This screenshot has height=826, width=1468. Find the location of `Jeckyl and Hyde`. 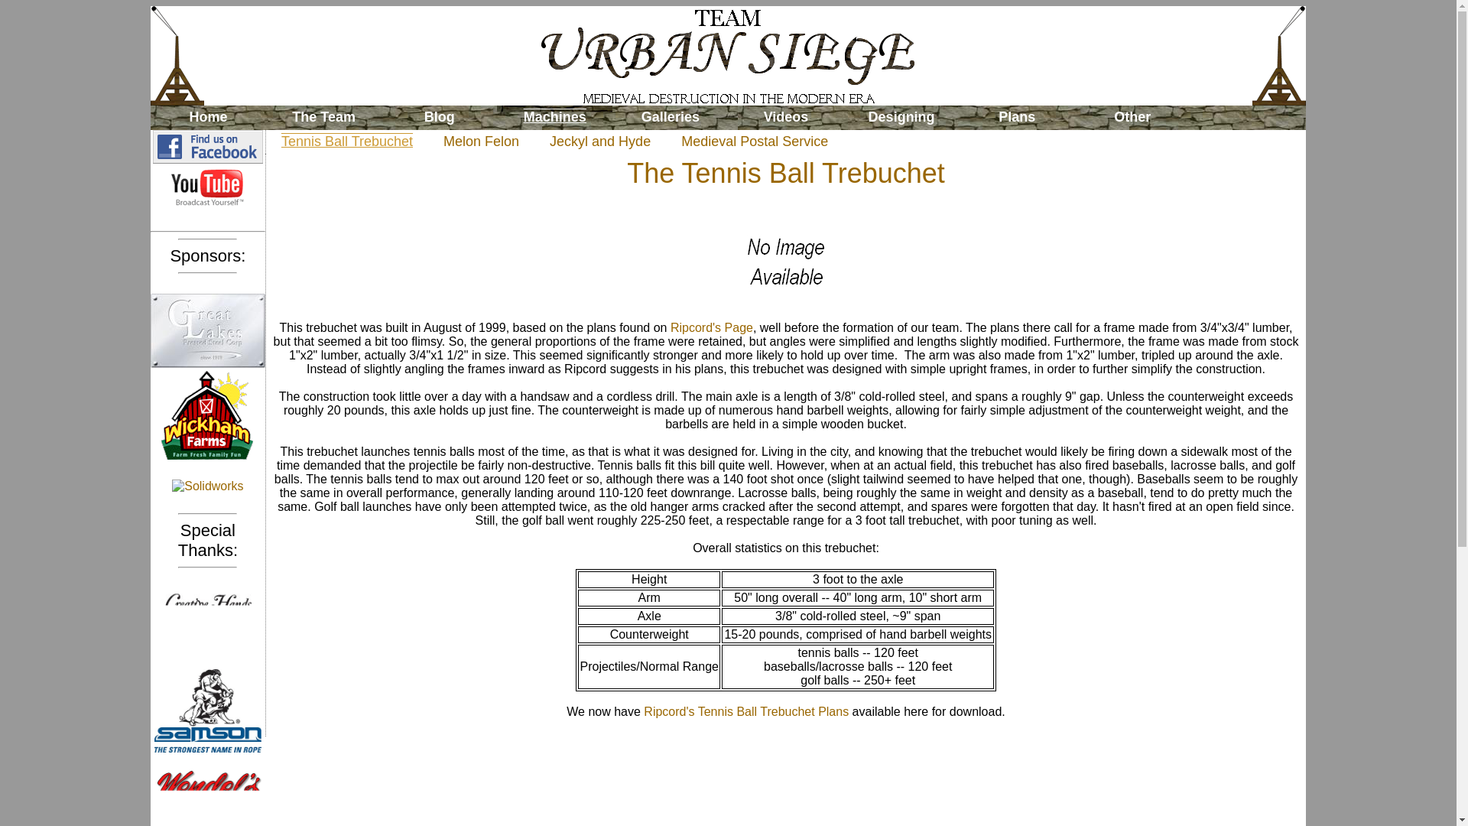

Jeckyl and Hyde is located at coordinates (599, 141).